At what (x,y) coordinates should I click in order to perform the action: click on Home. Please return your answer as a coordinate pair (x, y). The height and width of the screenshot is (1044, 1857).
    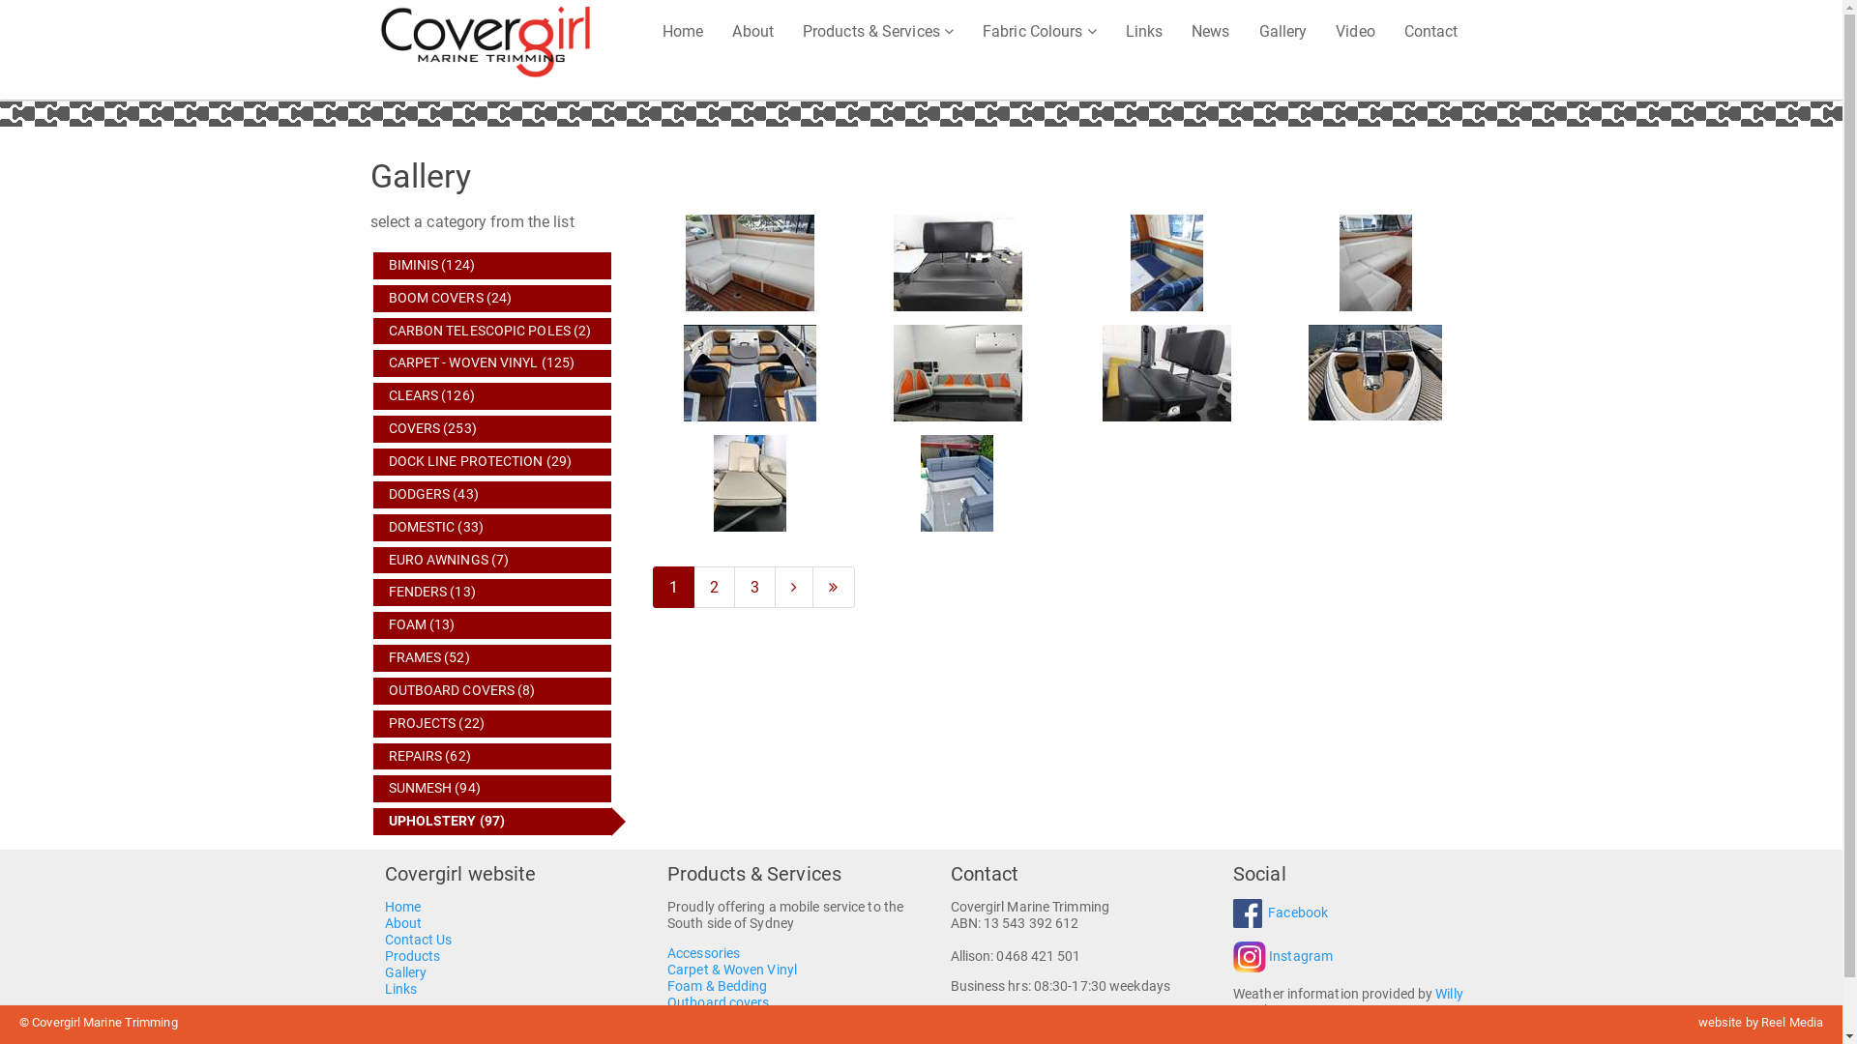
    Looking at the image, I should click on (402, 907).